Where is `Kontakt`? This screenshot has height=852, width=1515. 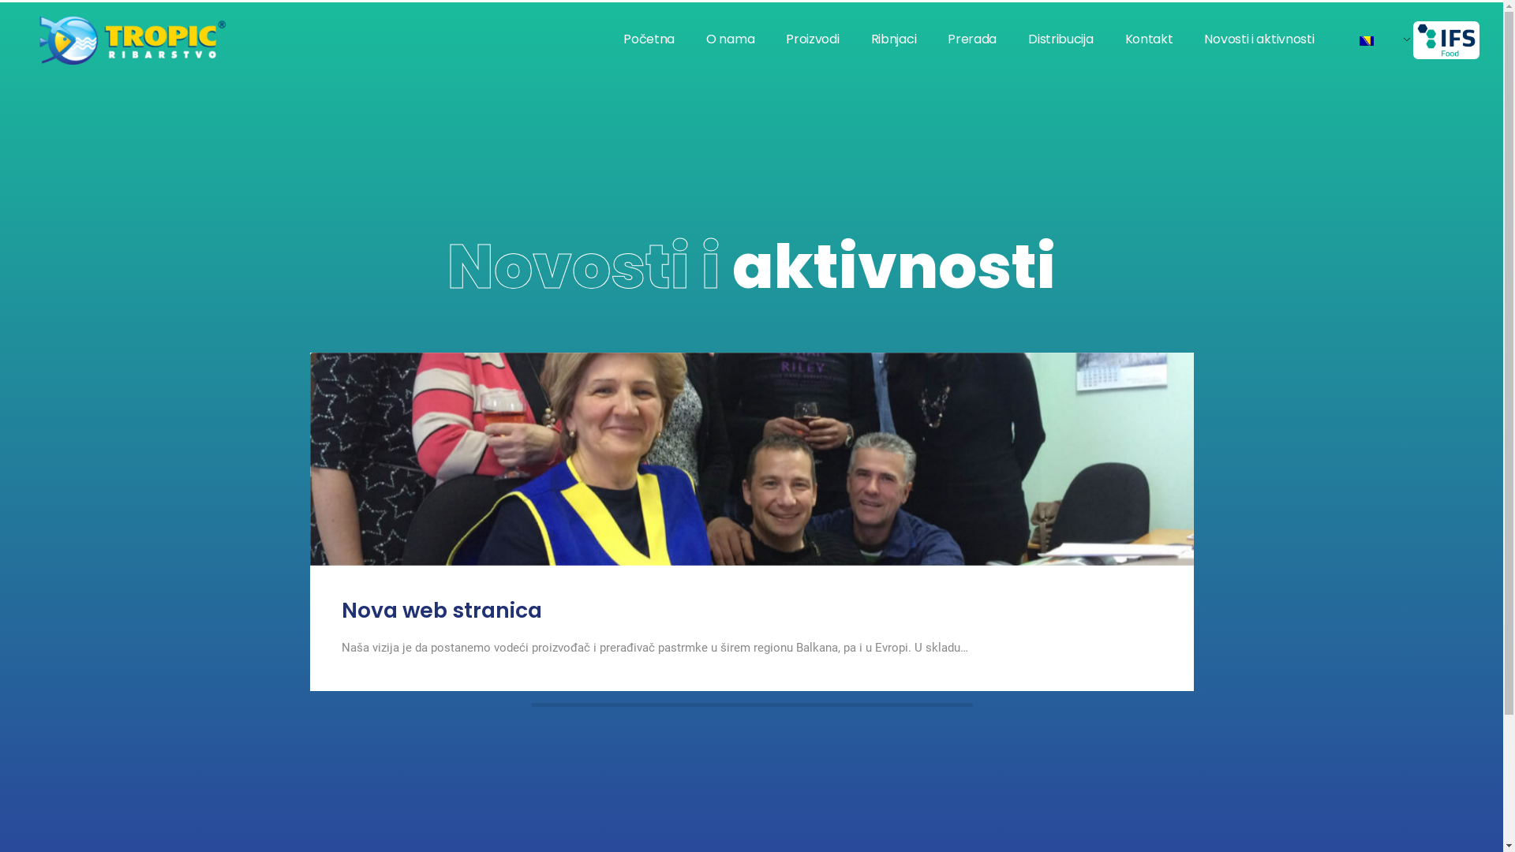
Kontakt is located at coordinates (1149, 39).